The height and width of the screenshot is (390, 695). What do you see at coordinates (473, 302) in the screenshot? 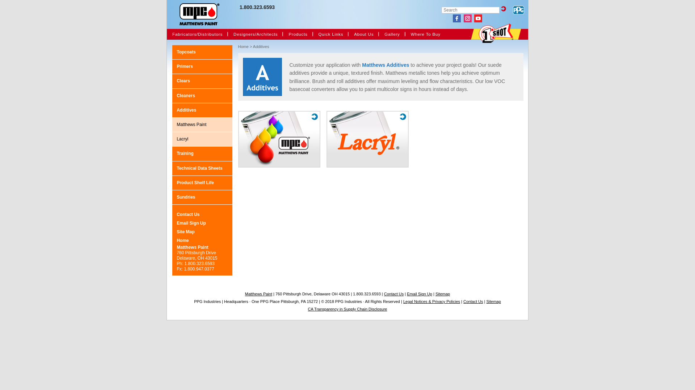
I see `Contact Us` at bounding box center [473, 302].